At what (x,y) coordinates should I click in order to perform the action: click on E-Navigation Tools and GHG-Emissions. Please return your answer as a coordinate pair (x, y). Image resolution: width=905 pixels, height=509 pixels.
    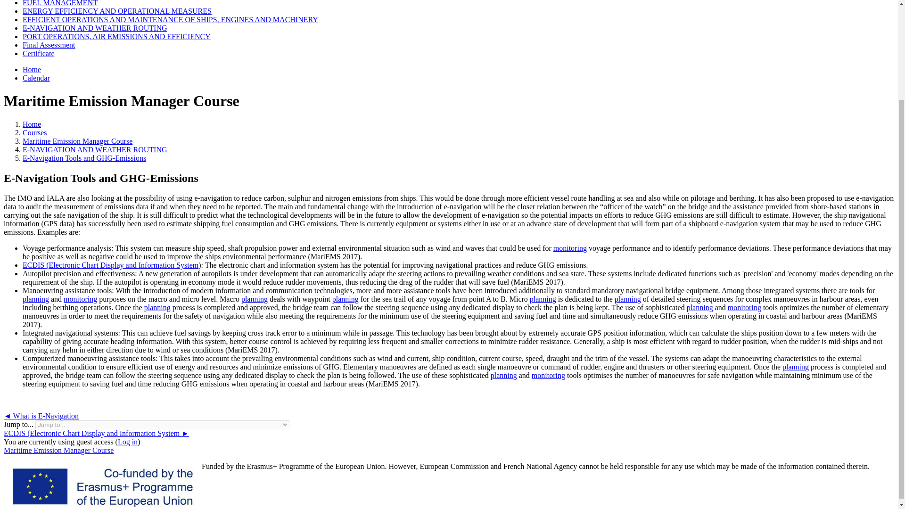
    Looking at the image, I should click on (84, 158).